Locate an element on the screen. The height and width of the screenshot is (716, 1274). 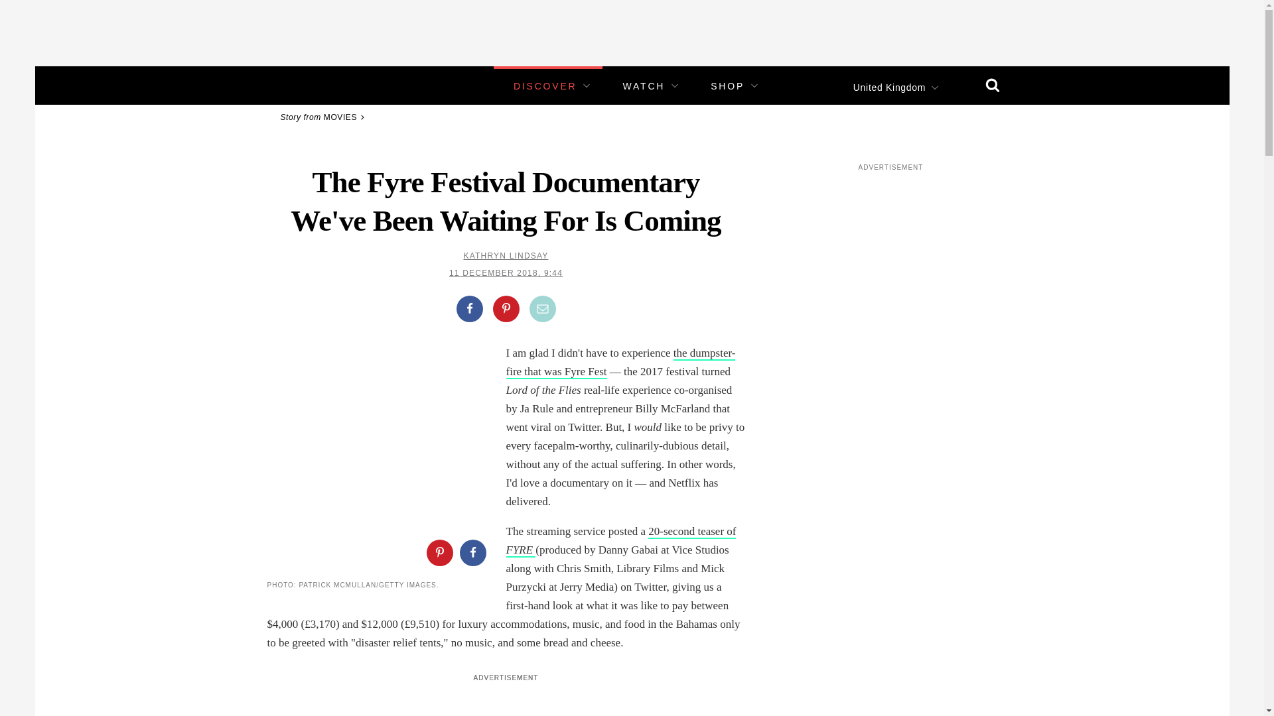
11 DECEMBER 2018, 9:44 is located at coordinates (506, 273).